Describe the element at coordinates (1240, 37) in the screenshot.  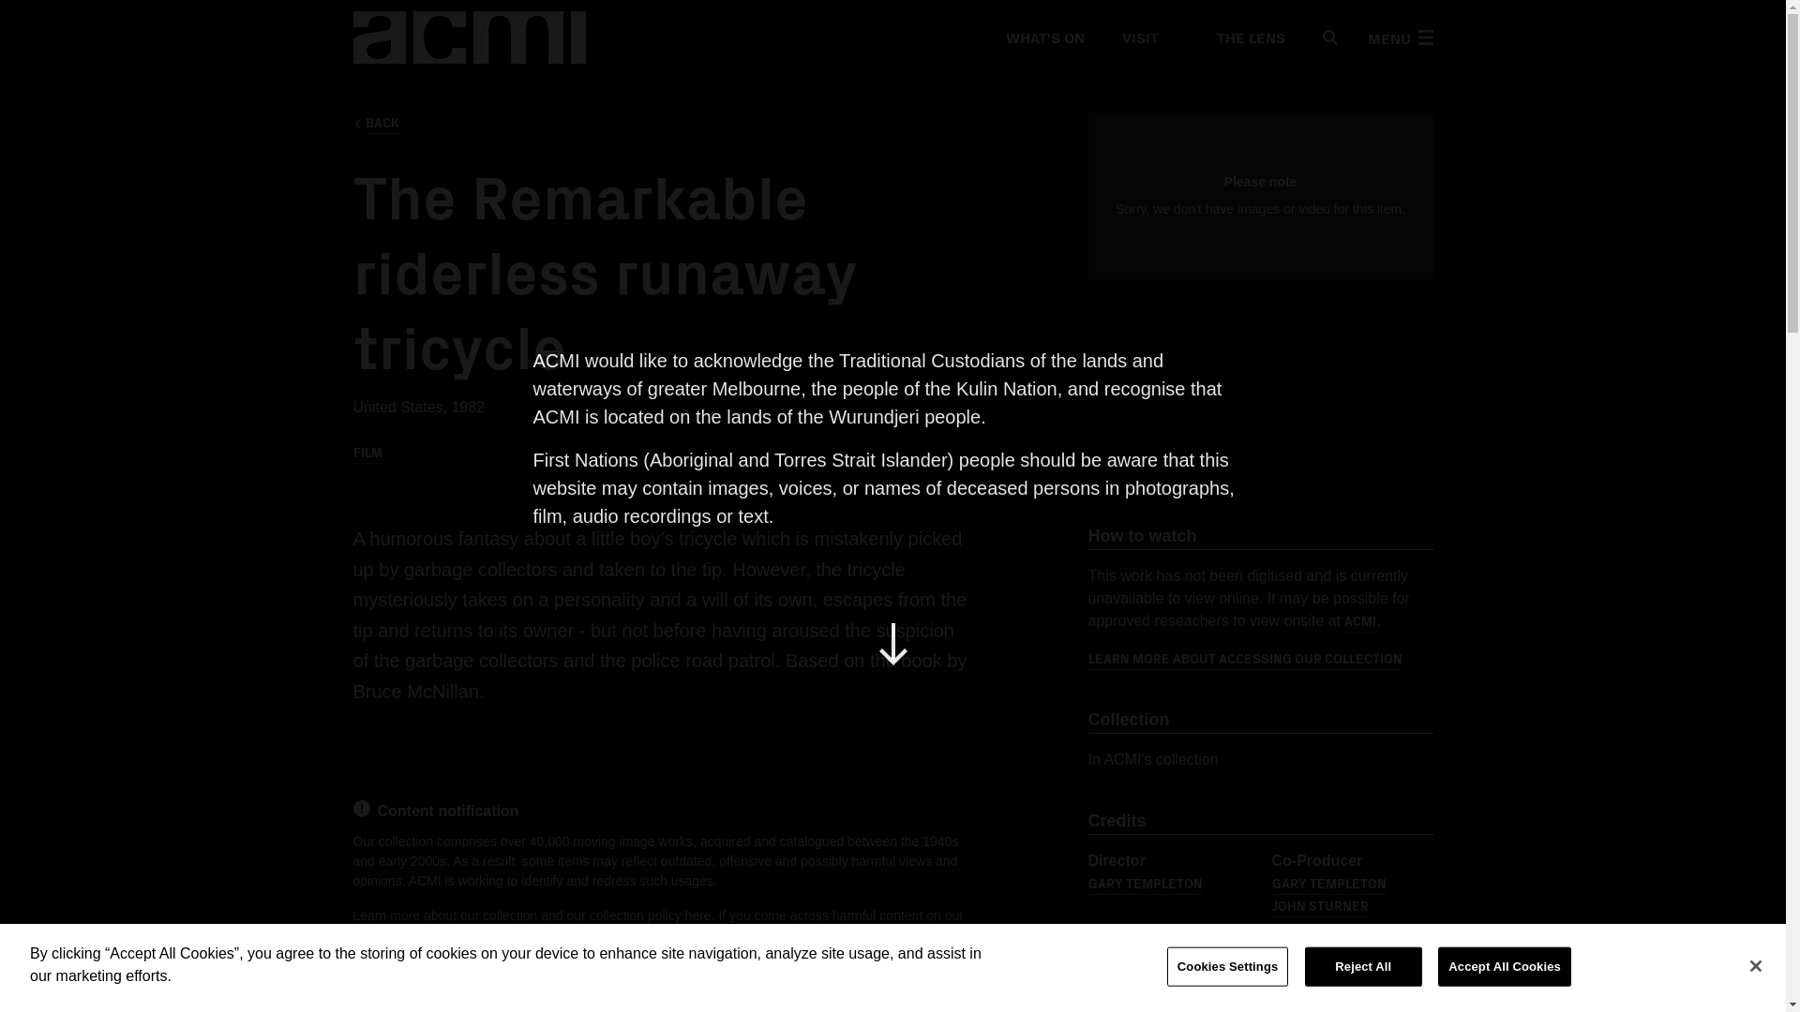
I see `THE LENS` at that location.